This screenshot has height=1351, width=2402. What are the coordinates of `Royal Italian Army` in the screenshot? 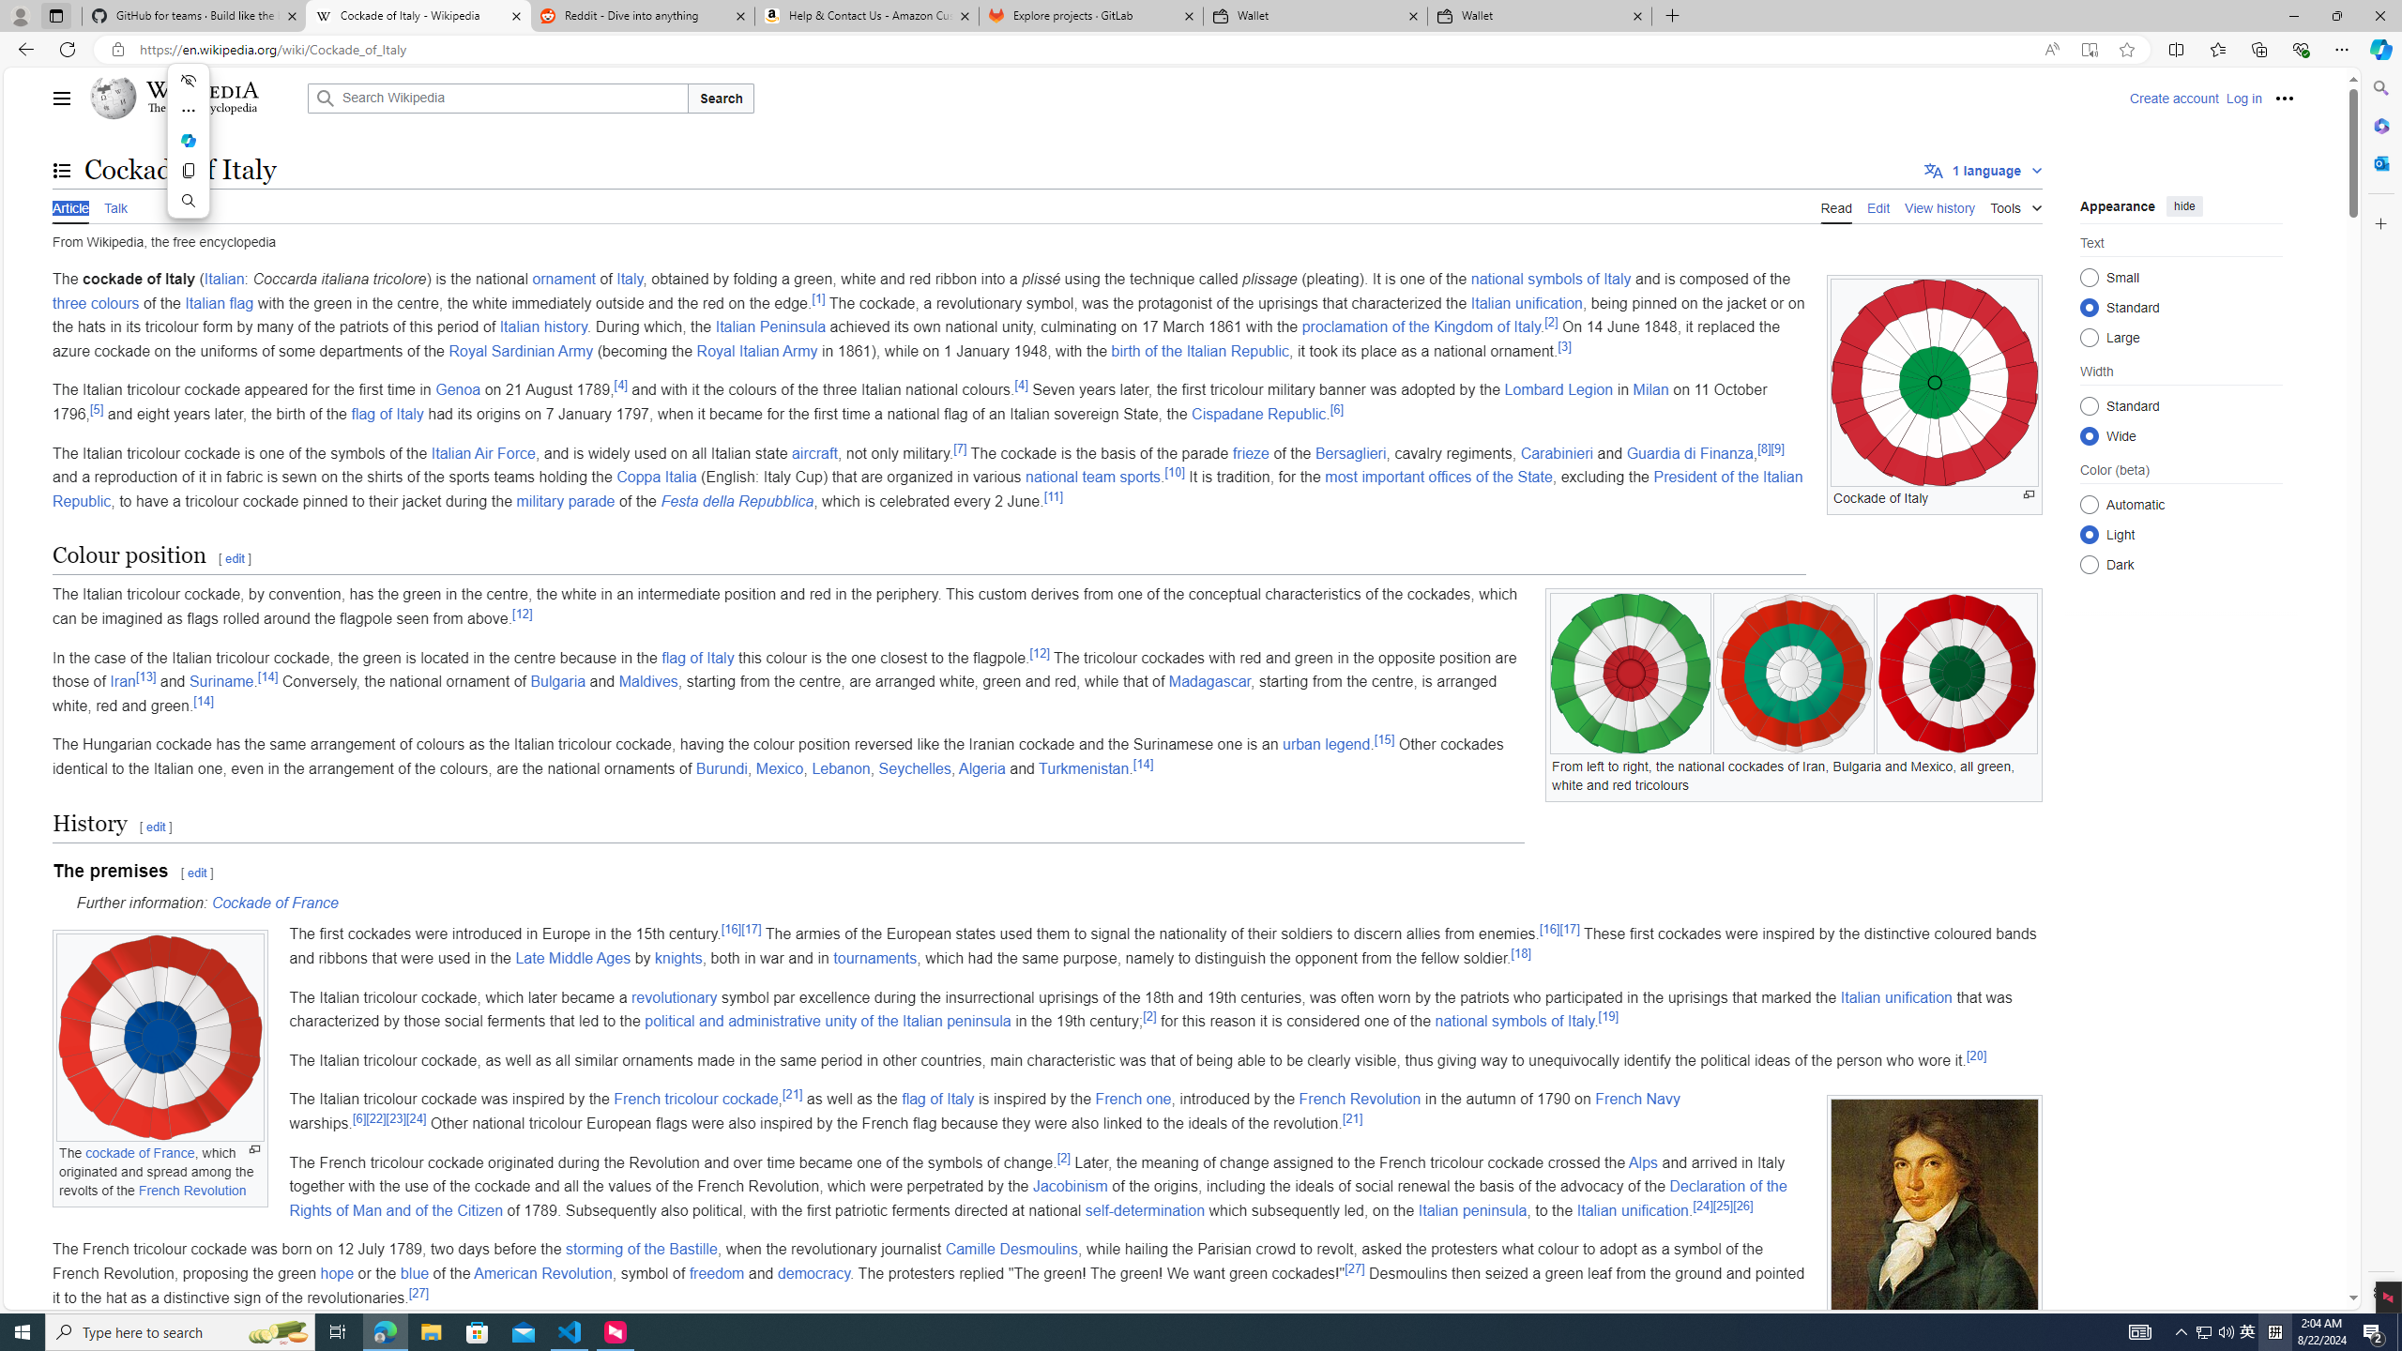 It's located at (757, 351).